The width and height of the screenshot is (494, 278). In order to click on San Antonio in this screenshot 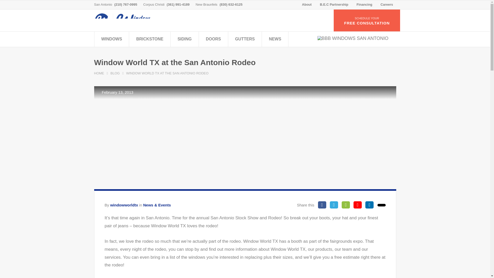, I will do `click(103, 5)`.